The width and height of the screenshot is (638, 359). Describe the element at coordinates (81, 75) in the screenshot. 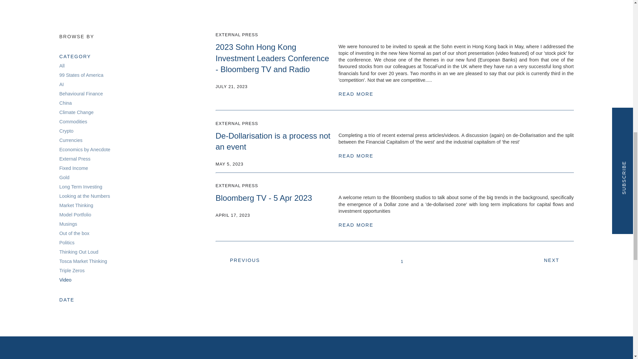

I see `99 States of America` at that location.